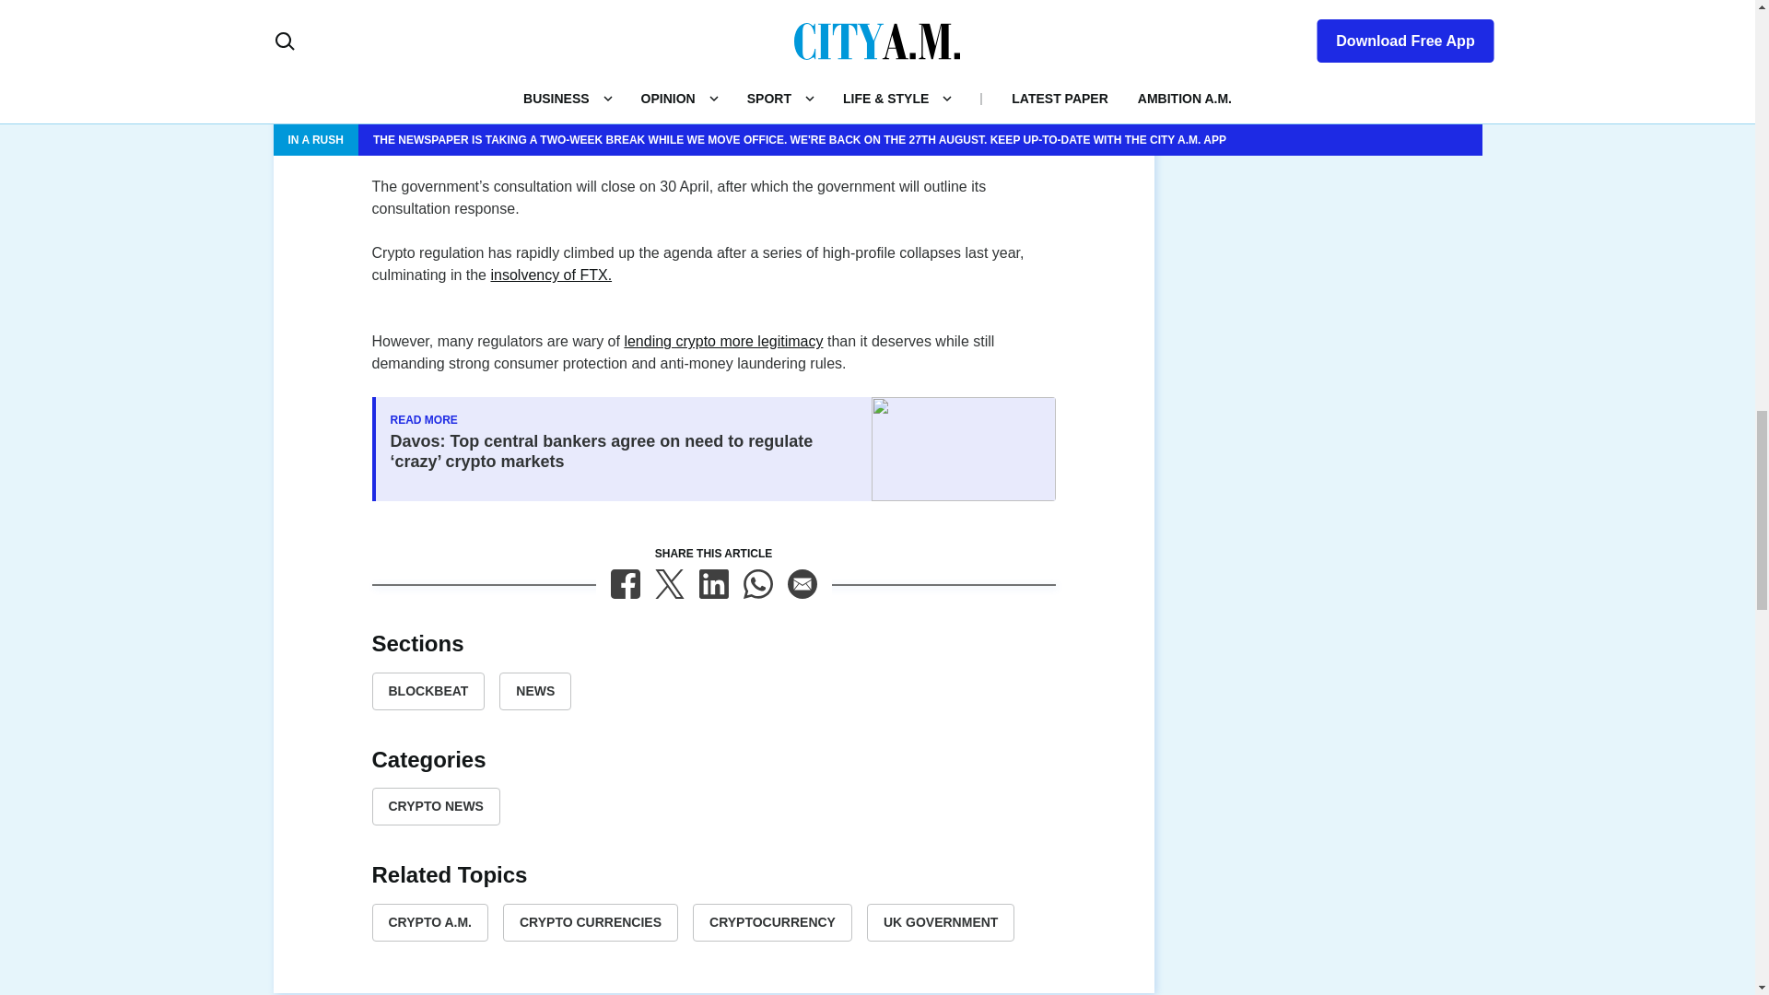 The height and width of the screenshot is (995, 1769). What do you see at coordinates (713, 584) in the screenshot?
I see `LinkedIn` at bounding box center [713, 584].